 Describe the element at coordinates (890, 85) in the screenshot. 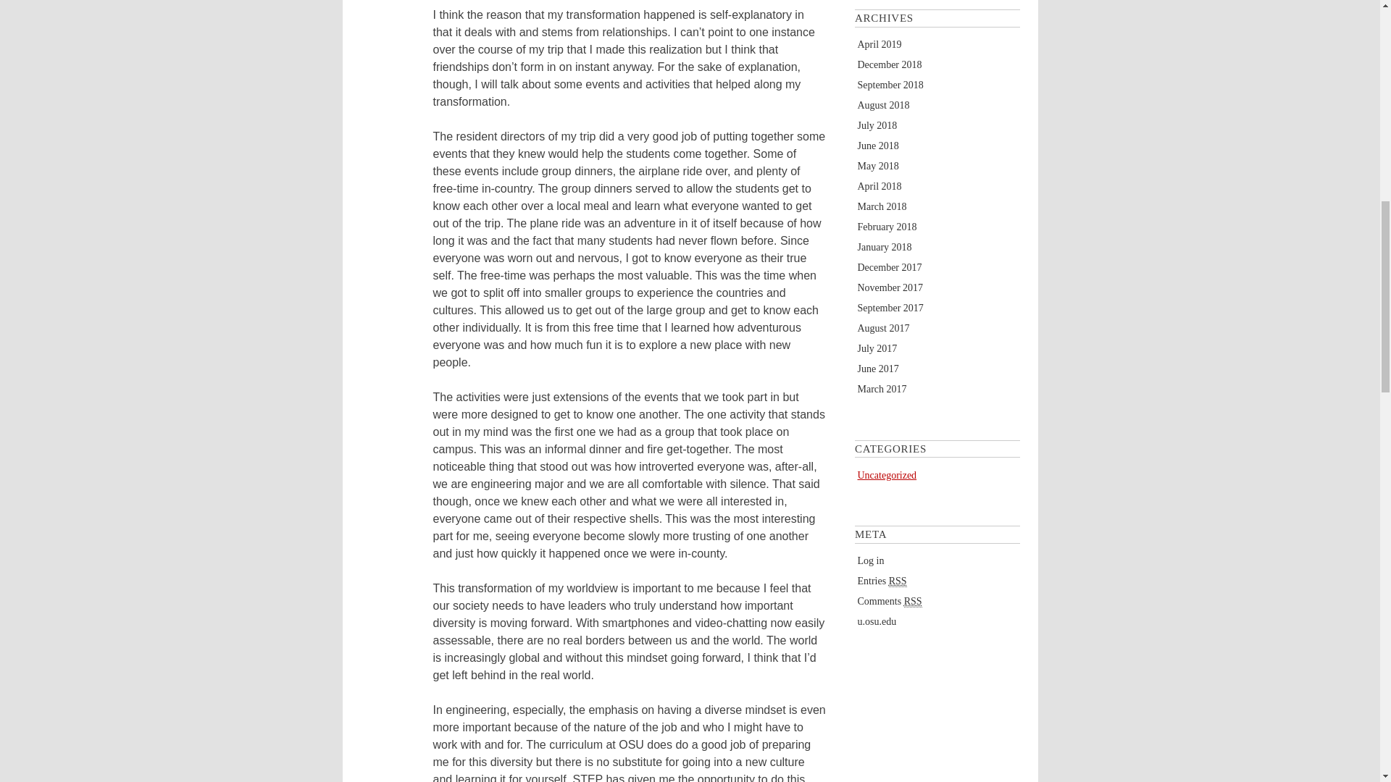

I see `September 2018` at that location.